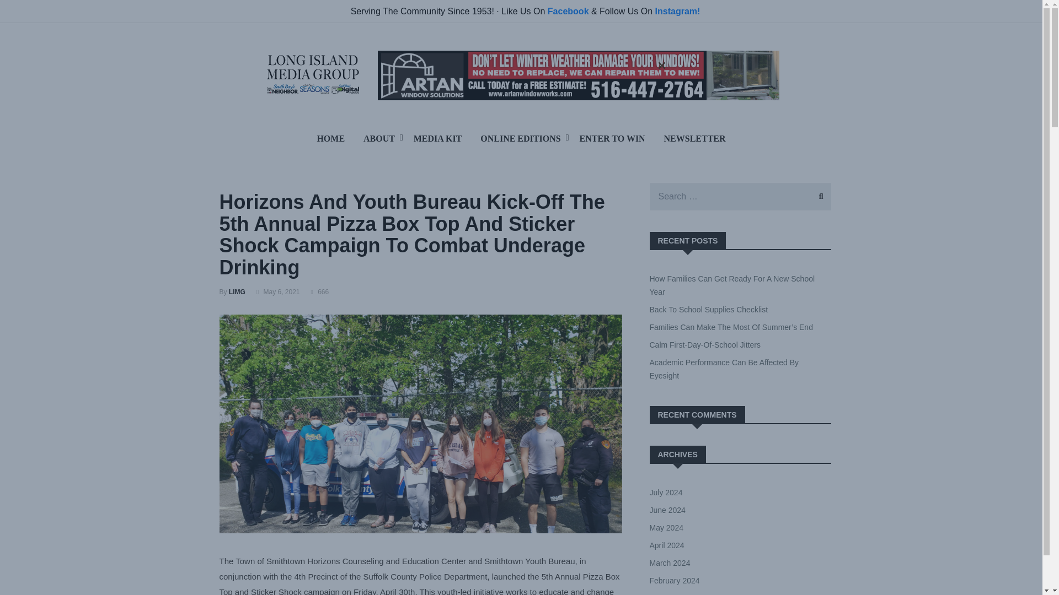 This screenshot has width=1059, height=595. Describe the element at coordinates (694, 138) in the screenshot. I see `NEWSLETTER` at that location.